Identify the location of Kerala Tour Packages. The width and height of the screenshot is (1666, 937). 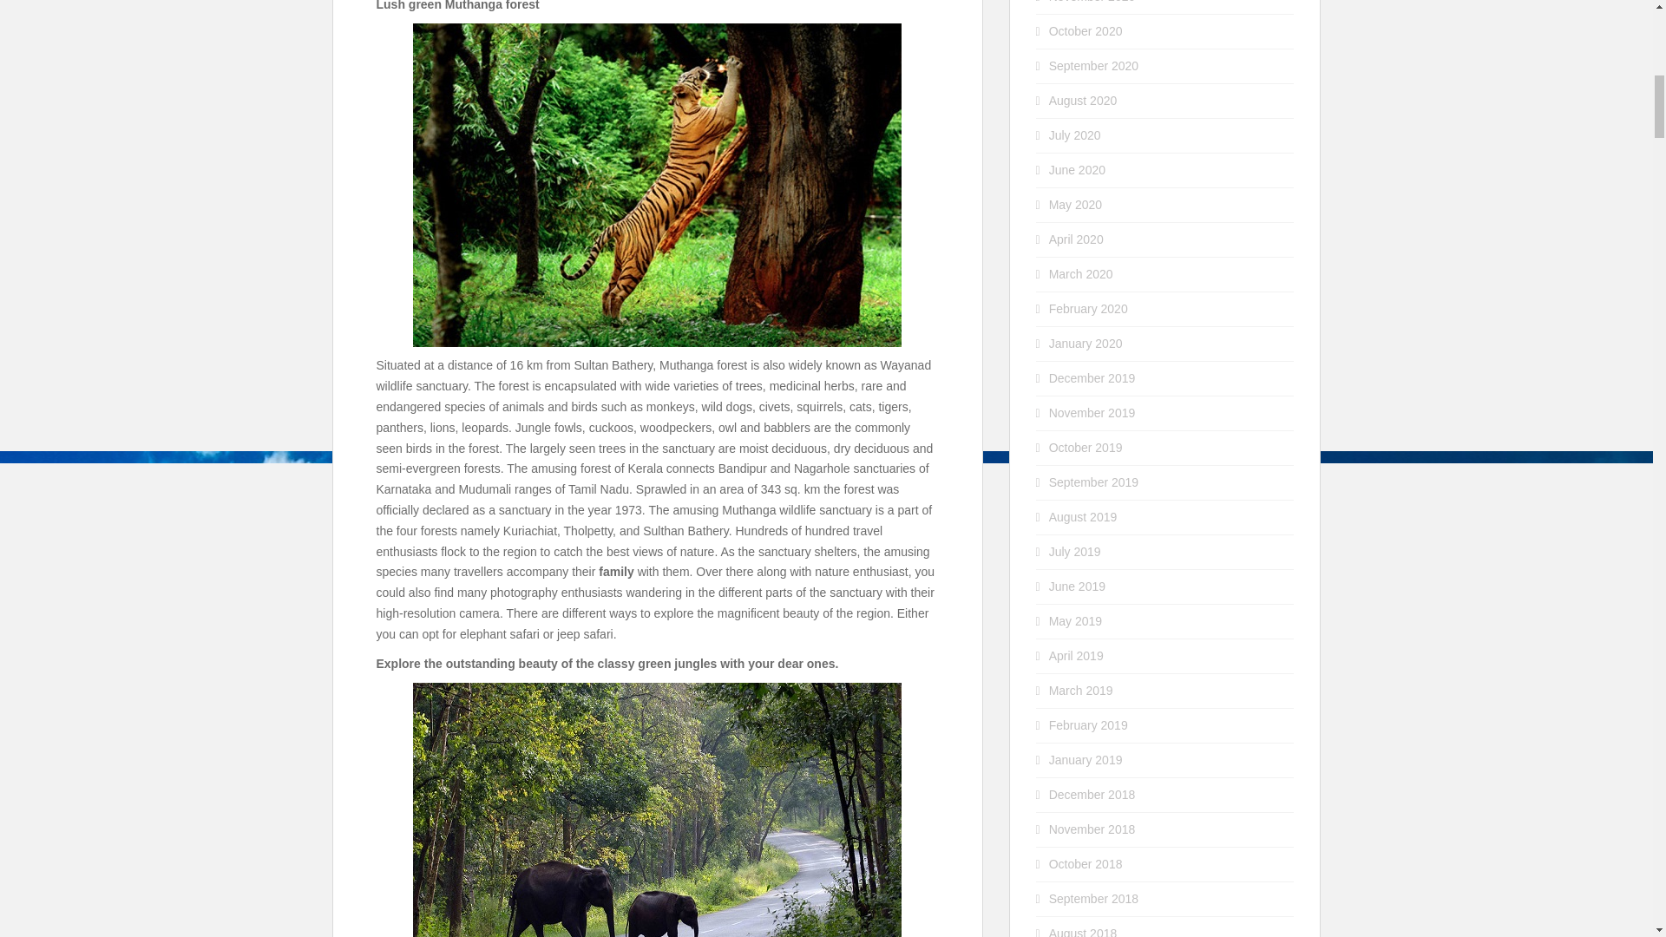
(657, 185).